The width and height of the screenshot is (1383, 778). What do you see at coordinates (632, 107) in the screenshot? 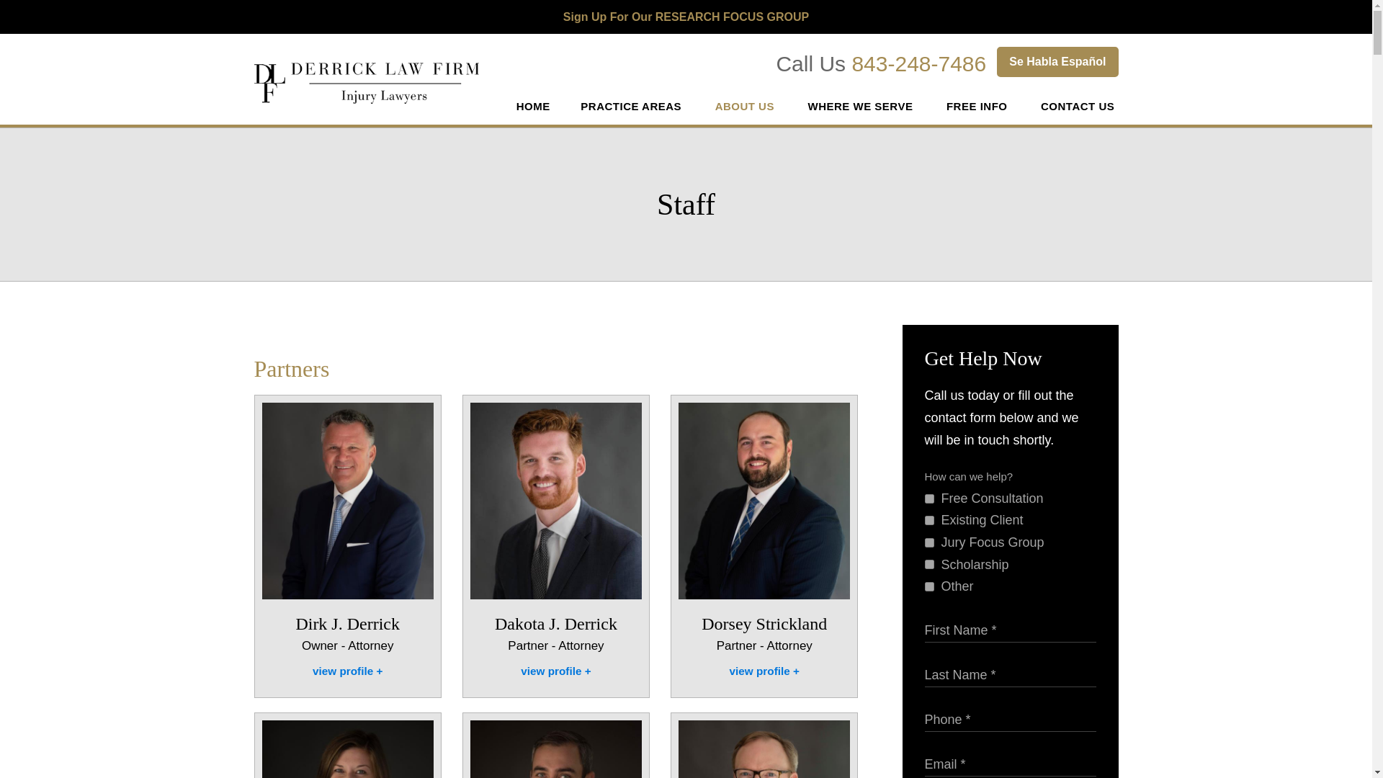
I see `PRACTICE AREAS` at bounding box center [632, 107].